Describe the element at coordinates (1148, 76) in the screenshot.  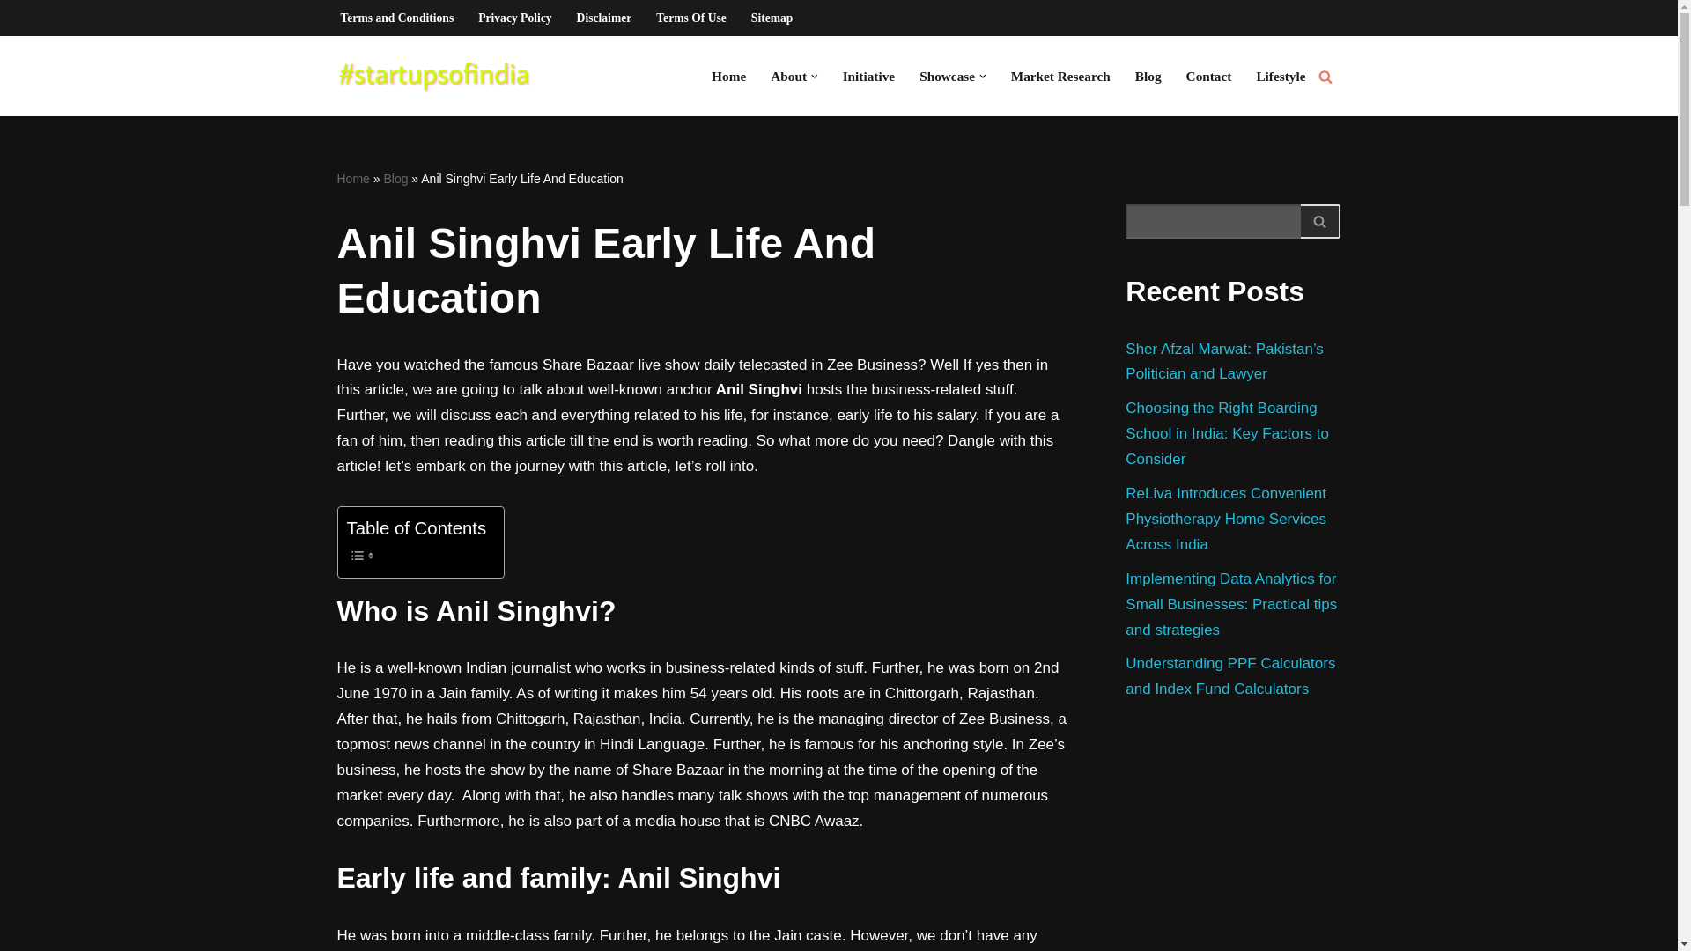
I see `Blog` at that location.